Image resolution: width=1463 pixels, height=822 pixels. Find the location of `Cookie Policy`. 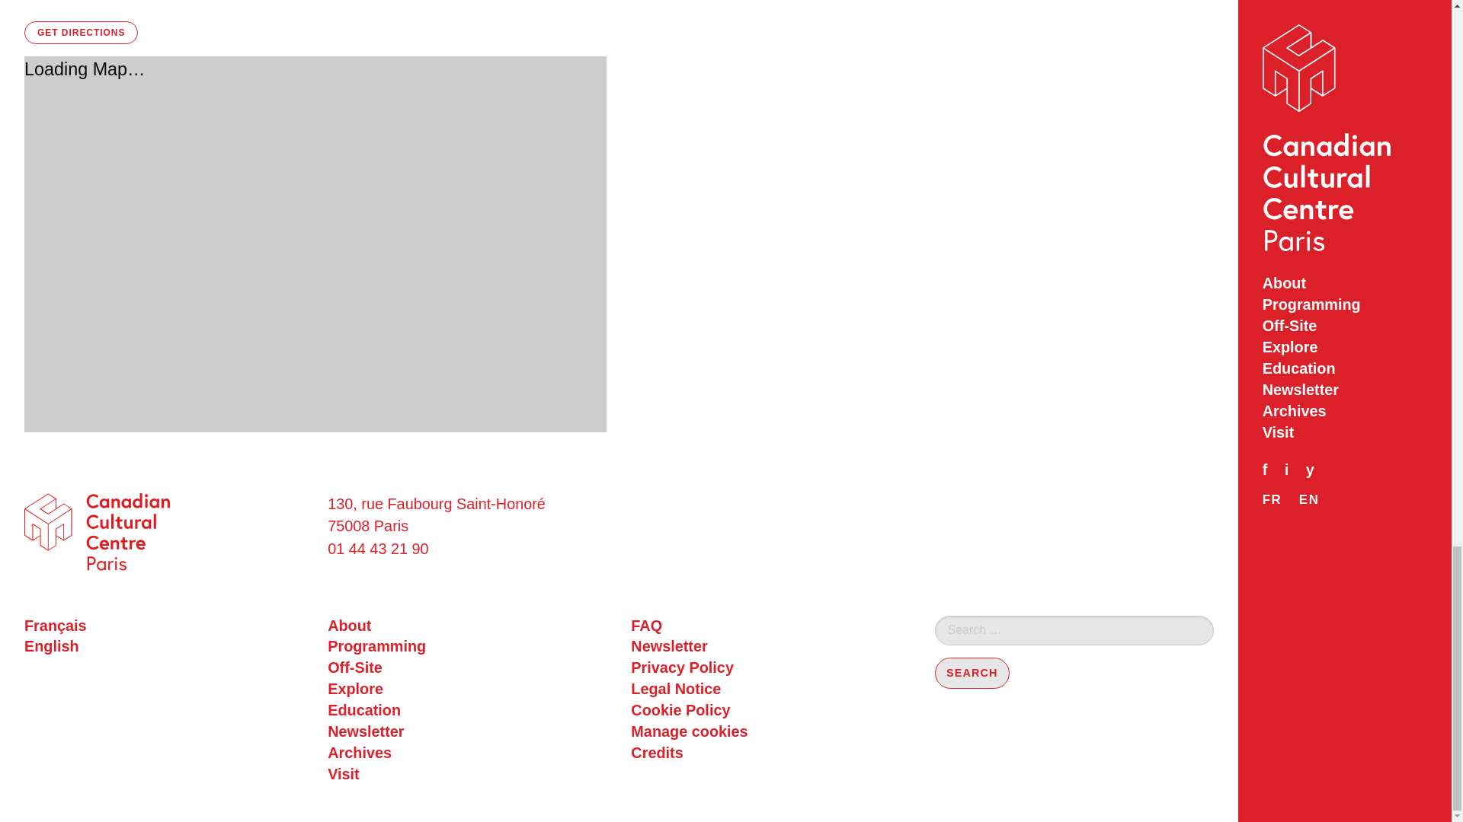

Cookie Policy is located at coordinates (770, 711).